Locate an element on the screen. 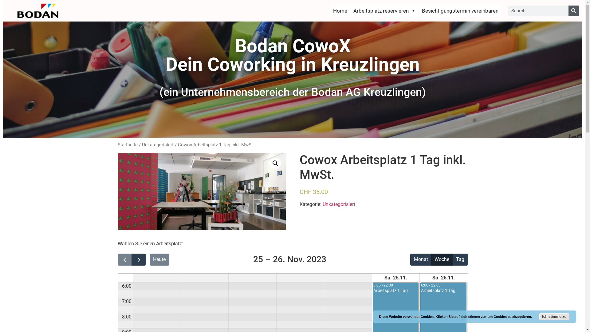  Coworking 1 is located at coordinates (202, 192).